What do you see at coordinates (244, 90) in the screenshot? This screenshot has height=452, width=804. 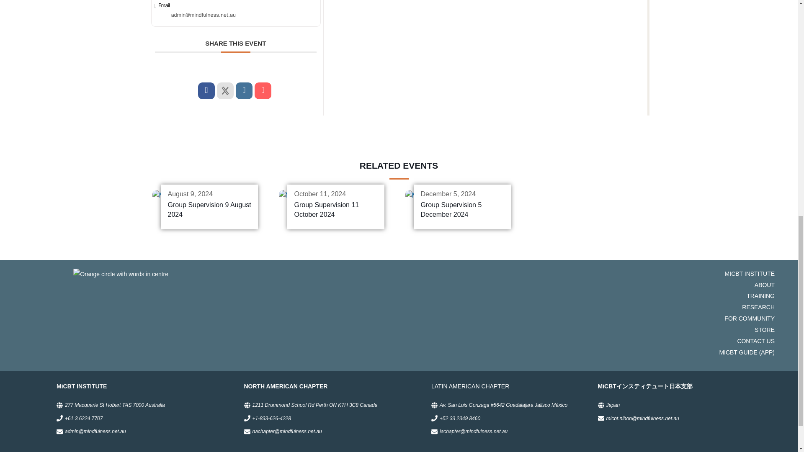 I see `Linkedin` at bounding box center [244, 90].